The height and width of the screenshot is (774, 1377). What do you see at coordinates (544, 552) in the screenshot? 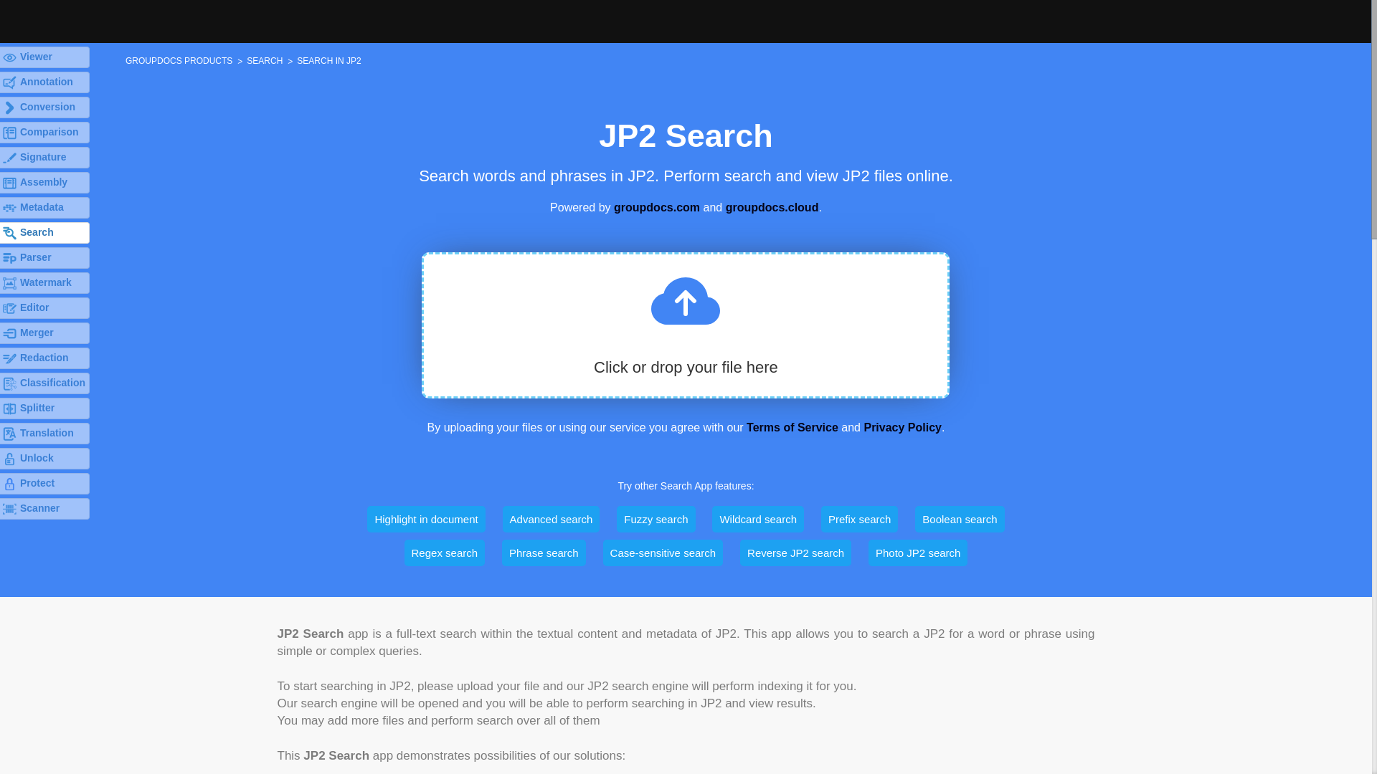
I see `Phrase search` at bounding box center [544, 552].